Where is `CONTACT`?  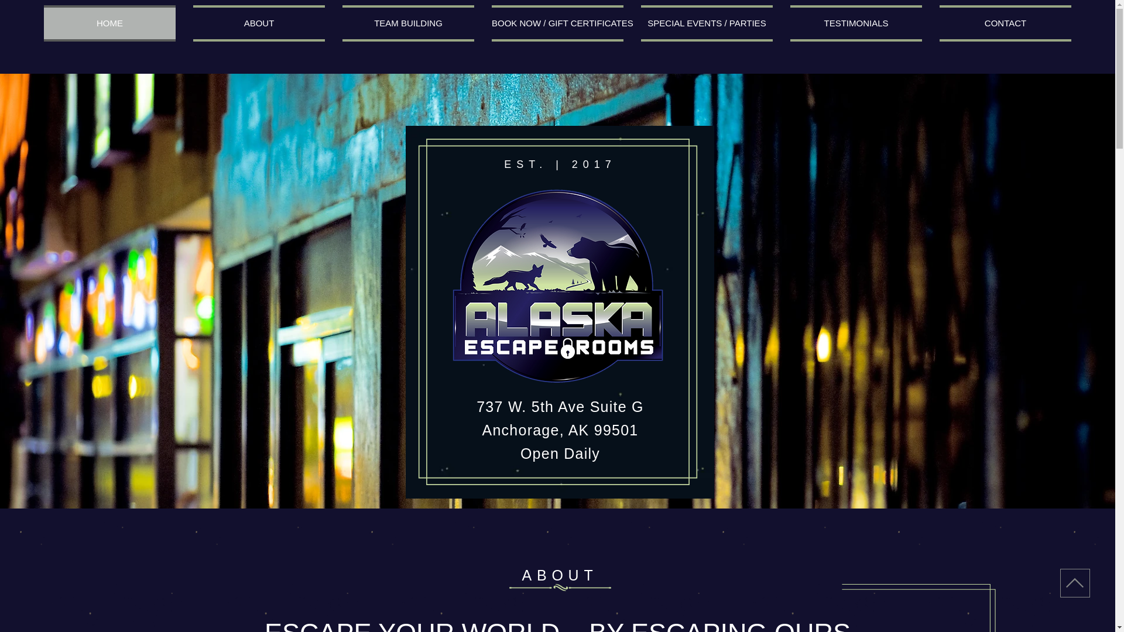
CONTACT is located at coordinates (1005, 23).